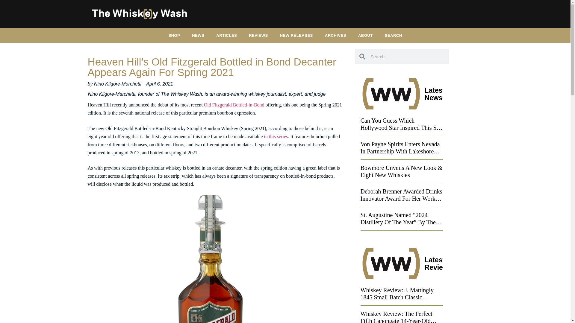  I want to click on in this series, so click(276, 136).